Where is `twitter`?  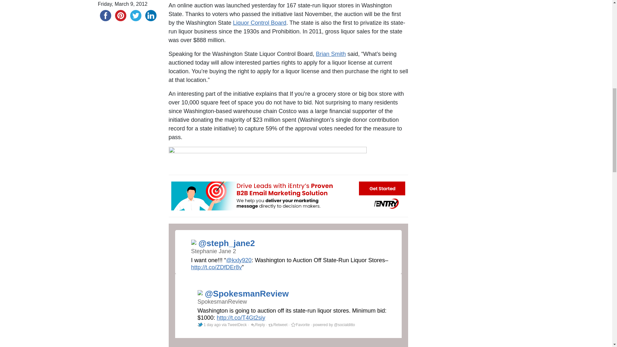 twitter is located at coordinates (135, 15).